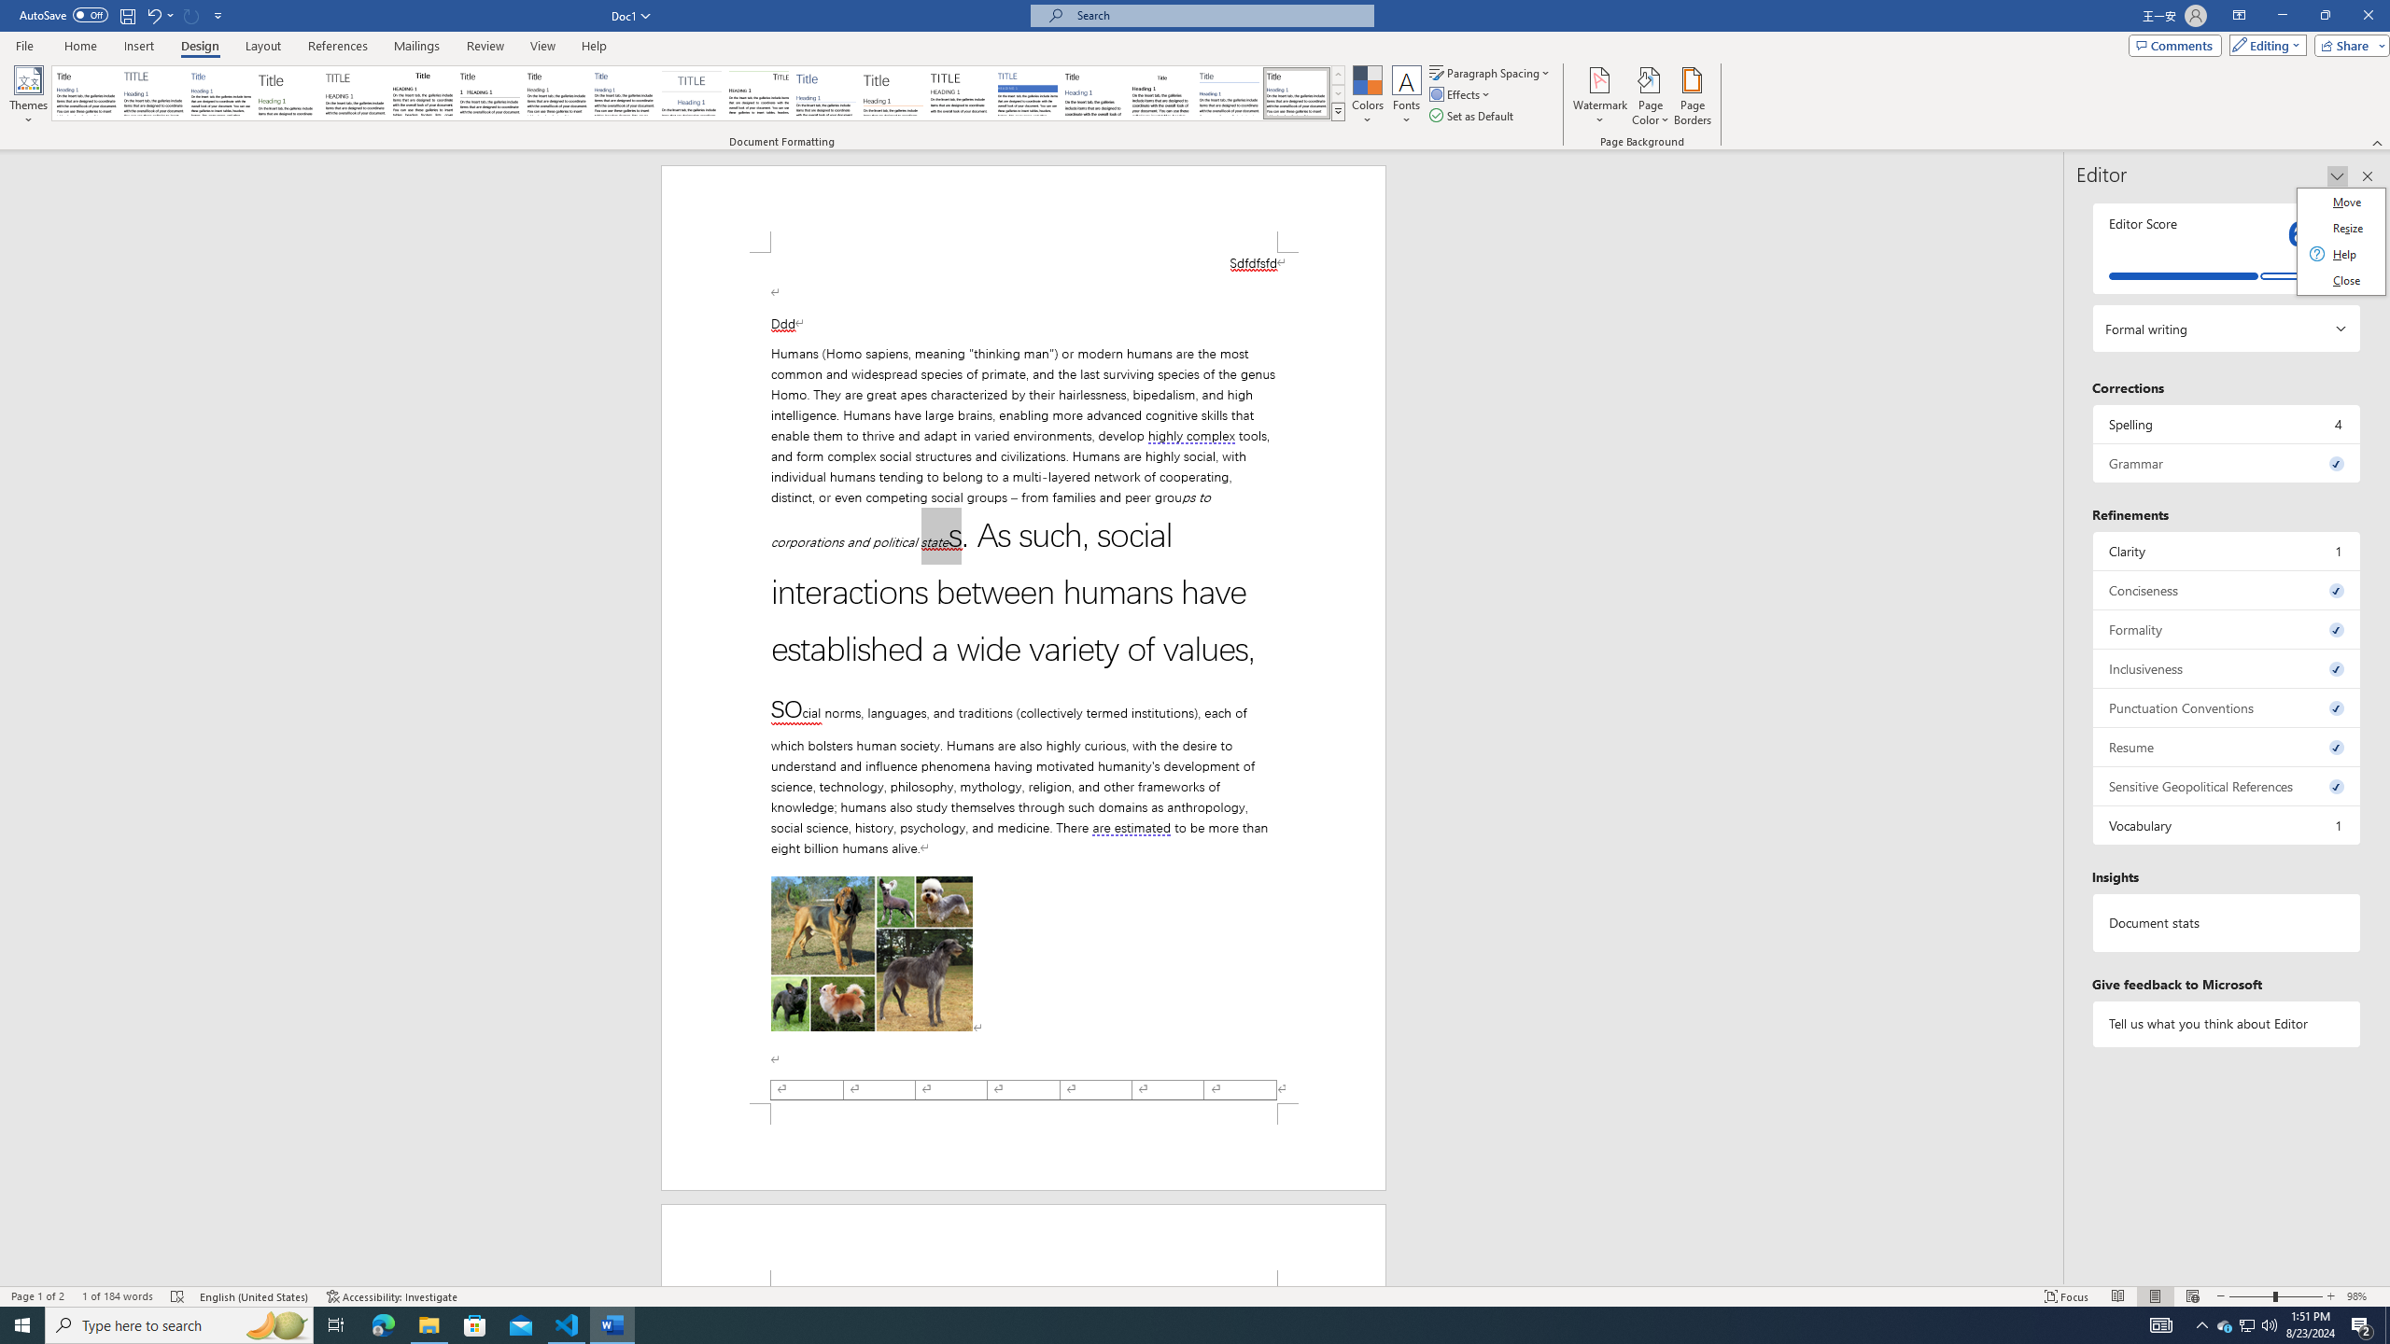 Image resolution: width=2390 pixels, height=1344 pixels. I want to click on Black & White (Classic), so click(422, 93).